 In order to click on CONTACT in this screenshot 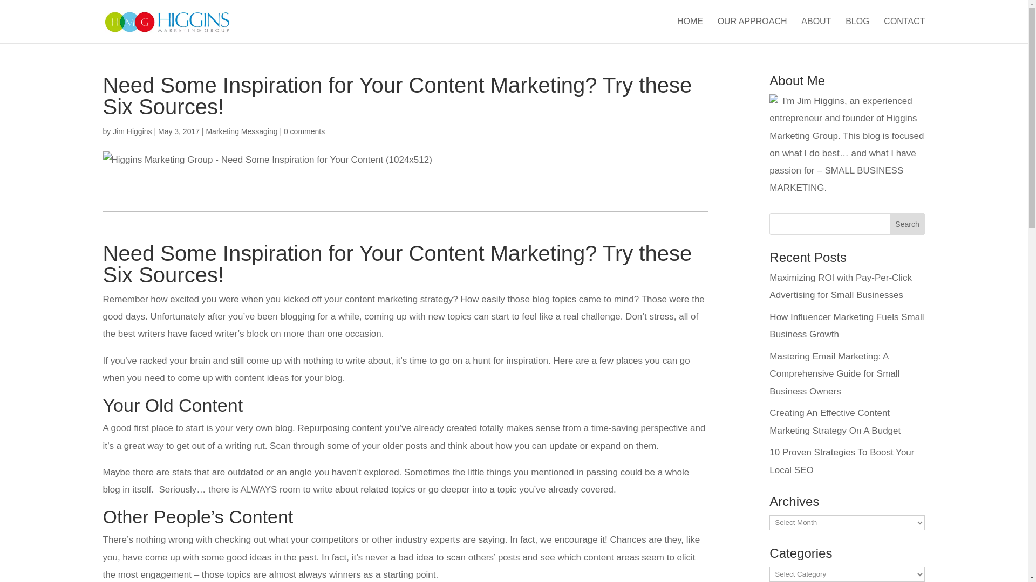, I will do `click(904, 30)`.